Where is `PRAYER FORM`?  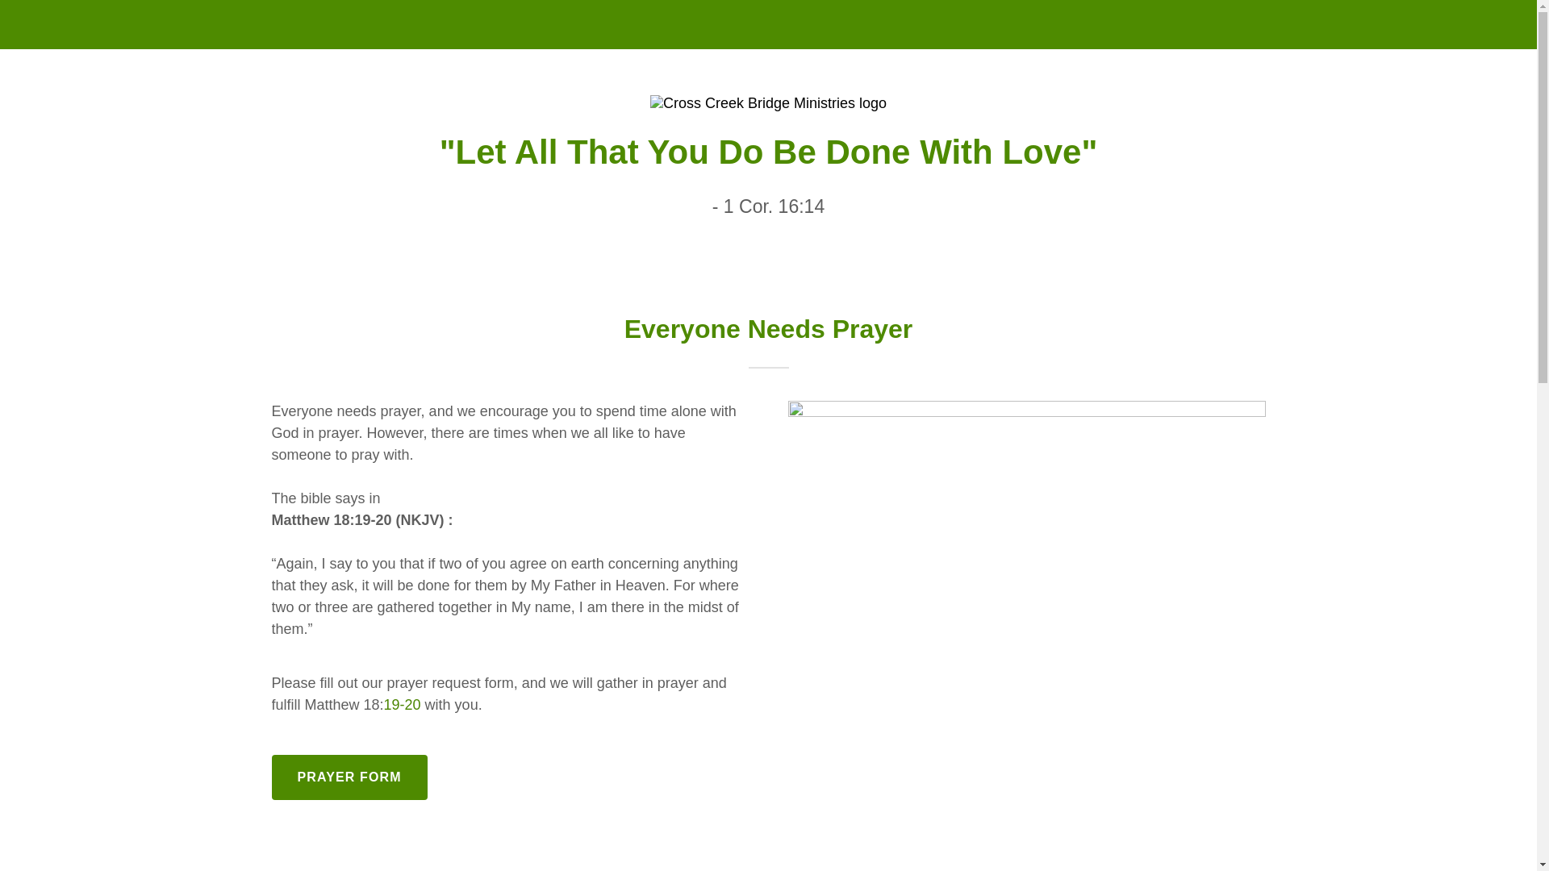
PRAYER FORM is located at coordinates (349, 777).